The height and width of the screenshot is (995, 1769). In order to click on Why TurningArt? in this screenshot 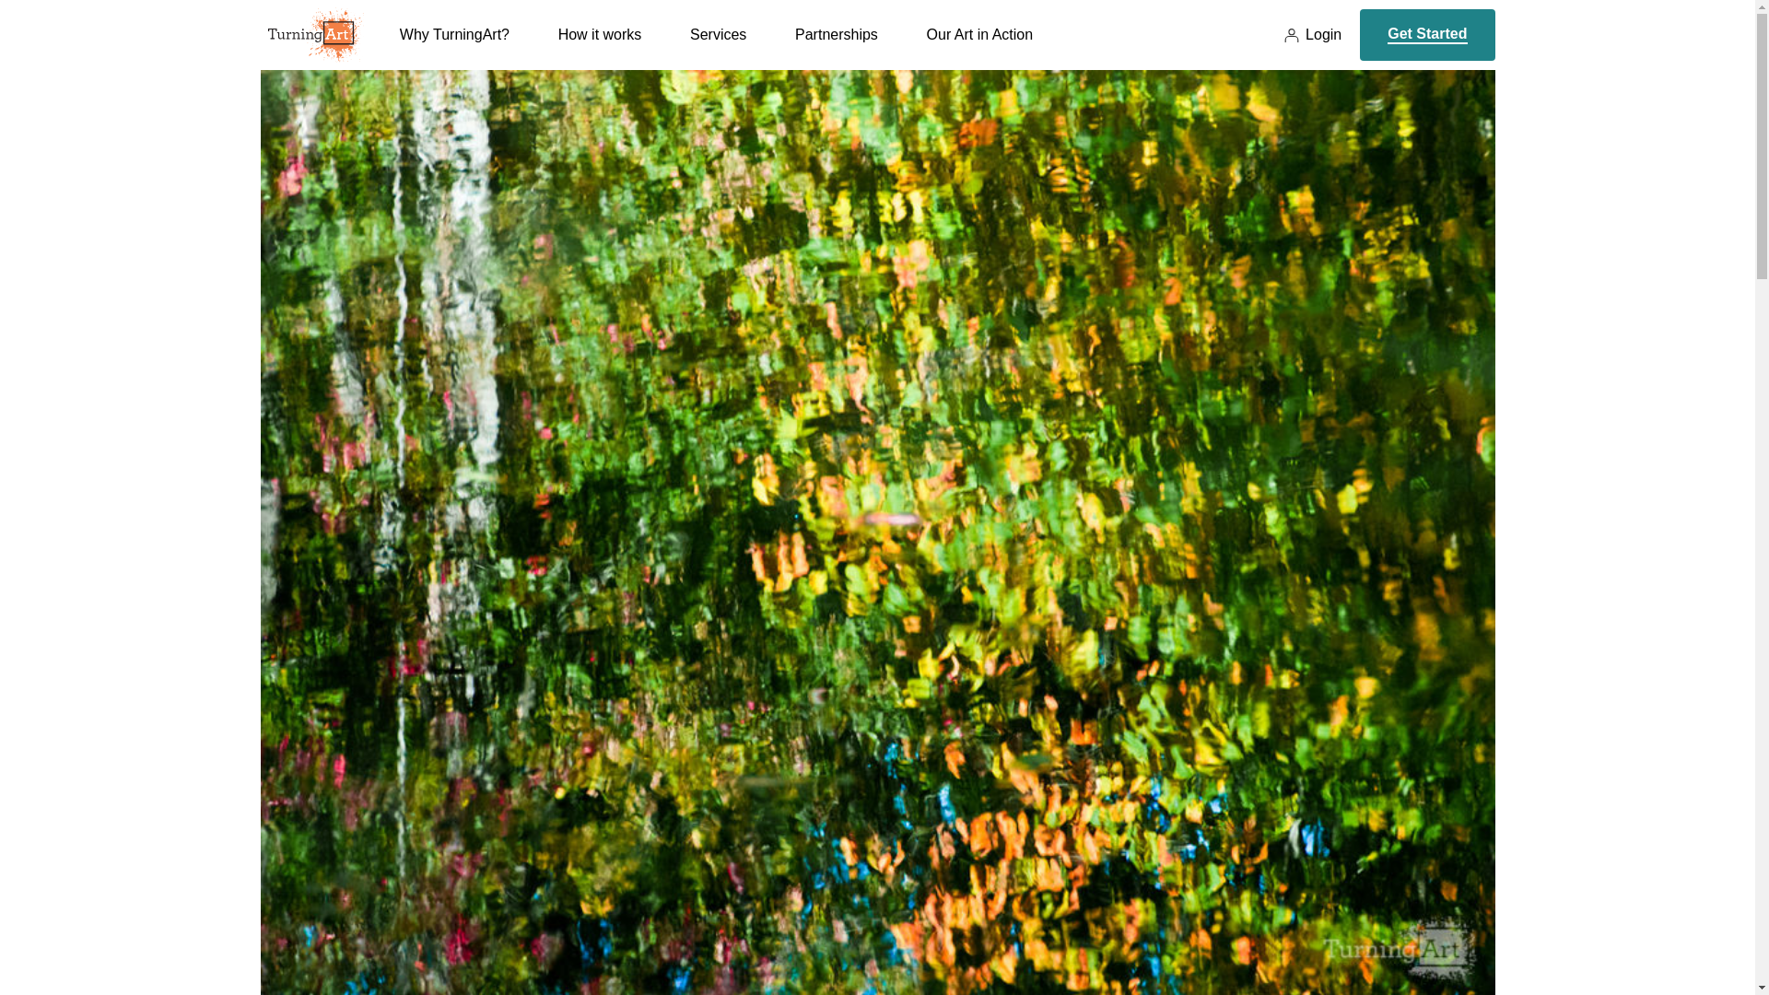, I will do `click(453, 47)`.